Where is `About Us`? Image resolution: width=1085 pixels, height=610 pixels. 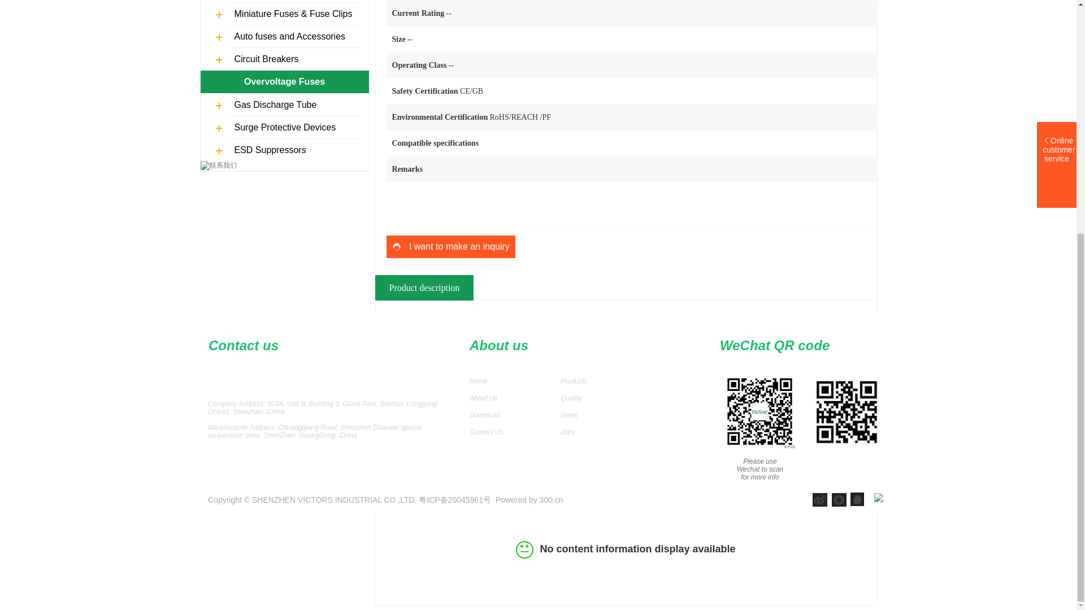
About Us is located at coordinates (483, 398).